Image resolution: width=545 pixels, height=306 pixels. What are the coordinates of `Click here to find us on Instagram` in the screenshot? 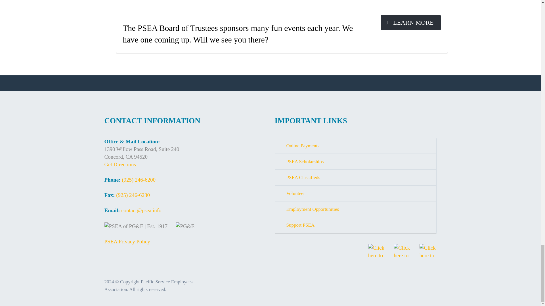 It's located at (428, 252).